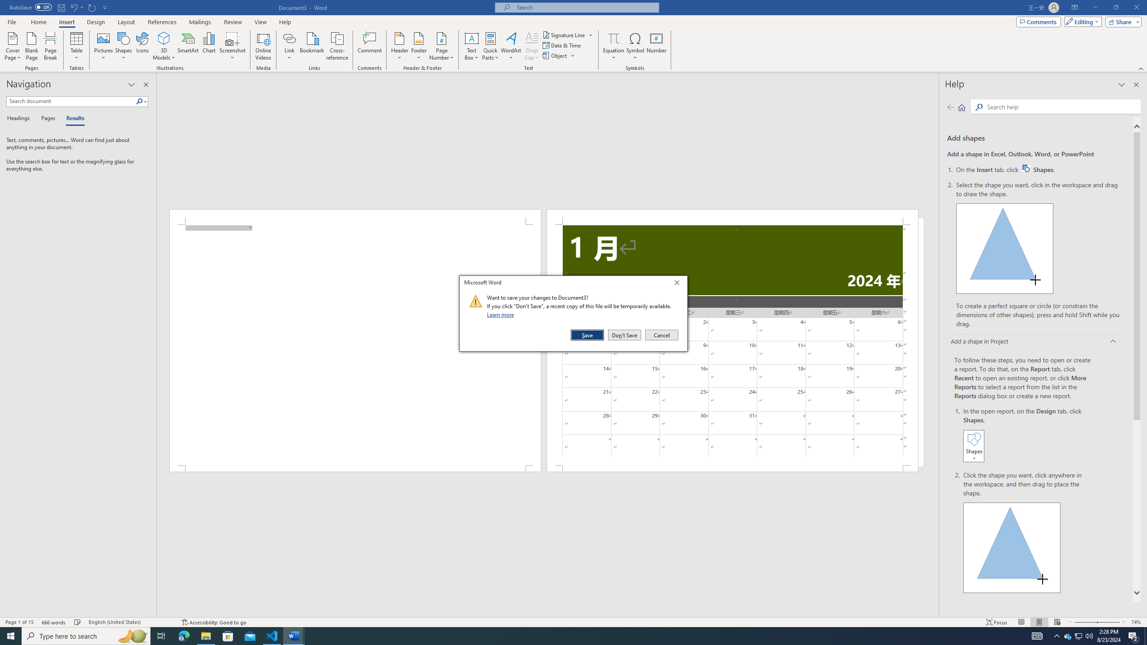 The image size is (1147, 645). Describe the element at coordinates (228, 636) in the screenshot. I see `Microsoft Store` at that location.